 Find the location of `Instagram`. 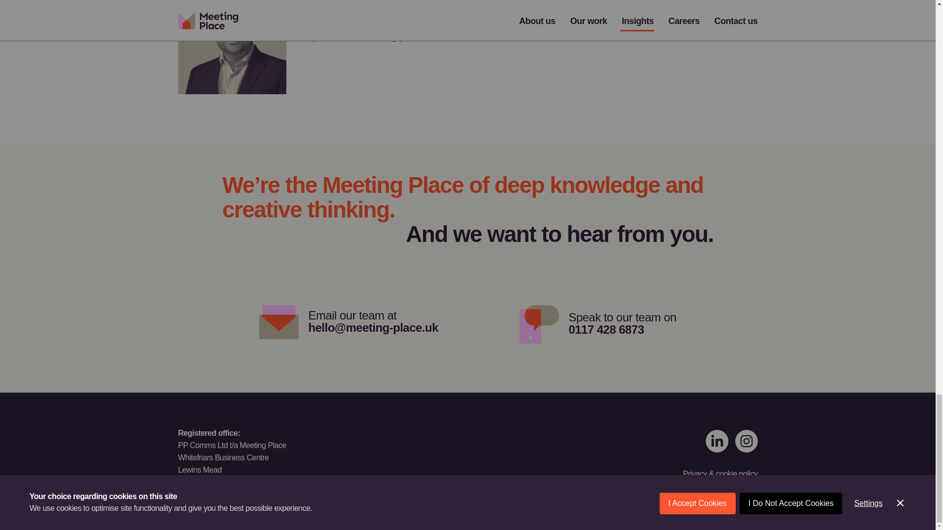

Instagram is located at coordinates (746, 441).